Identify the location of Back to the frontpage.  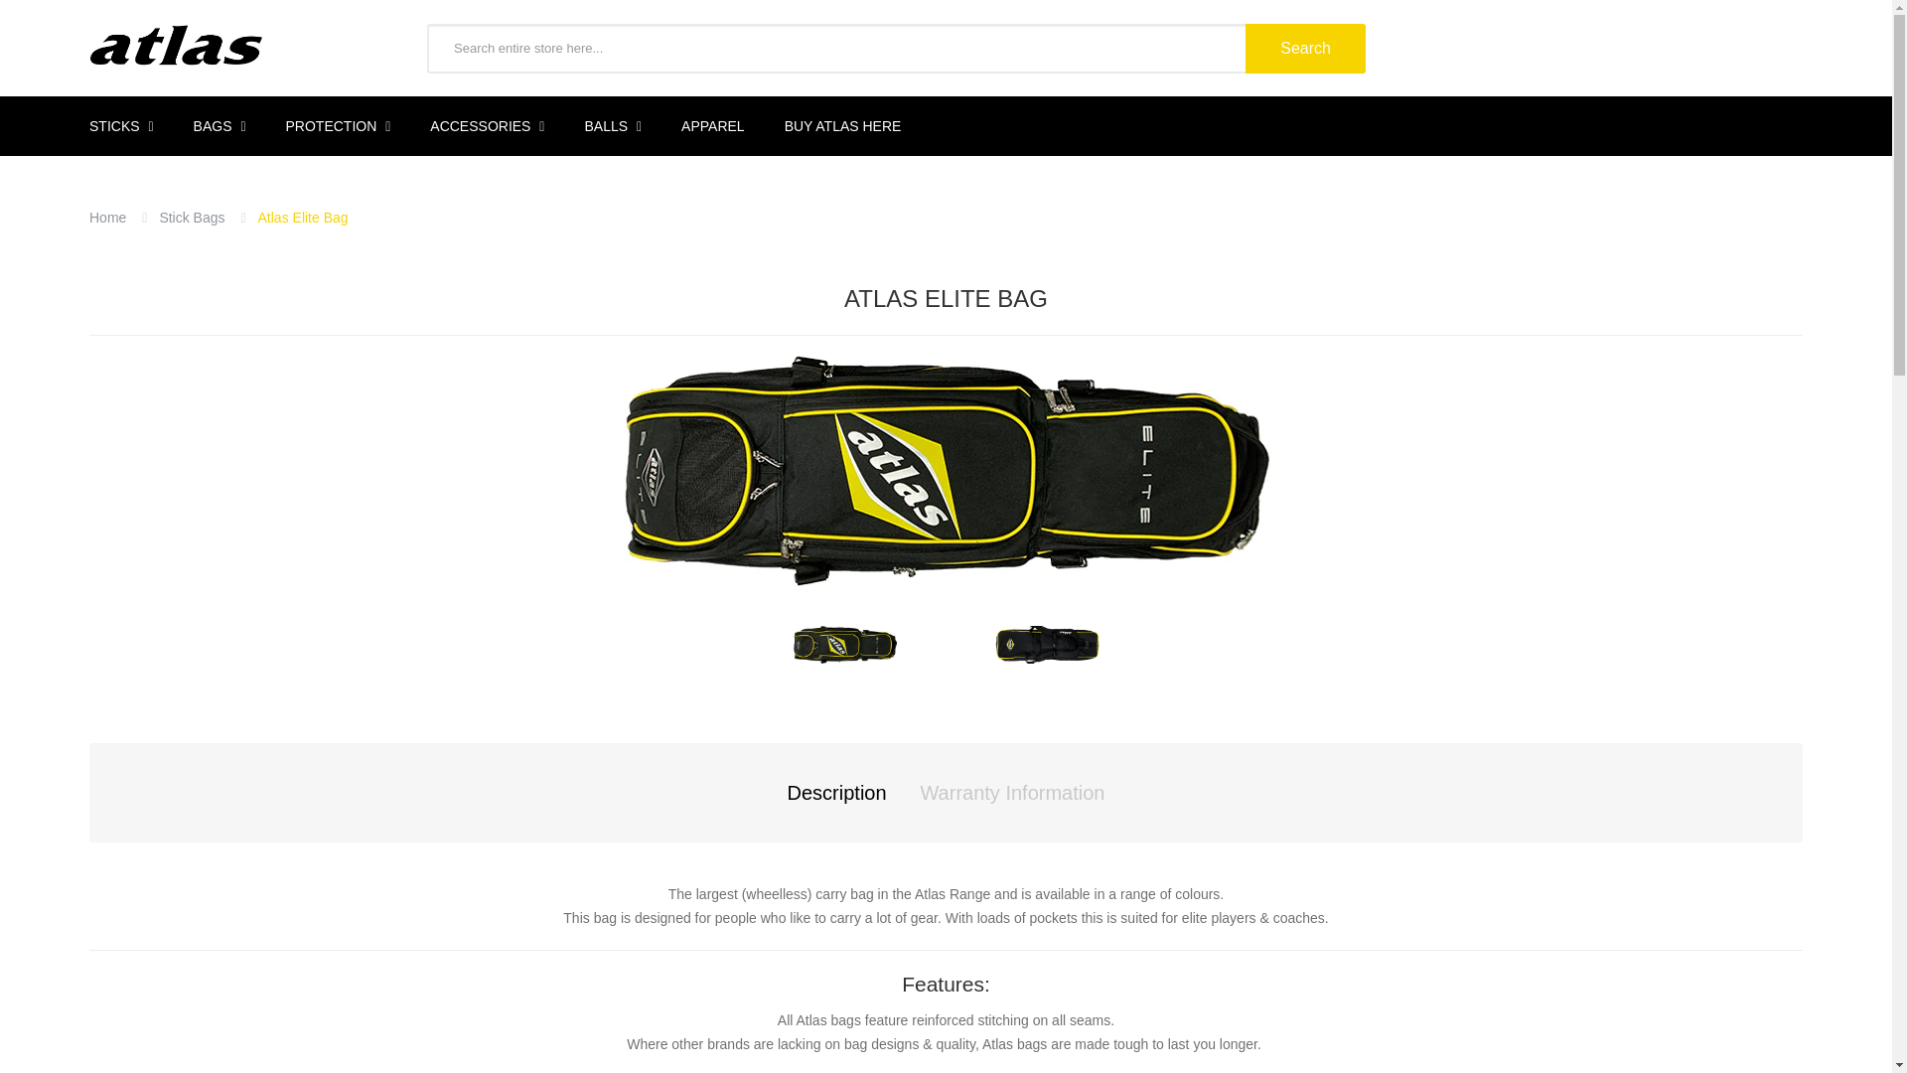
(107, 217).